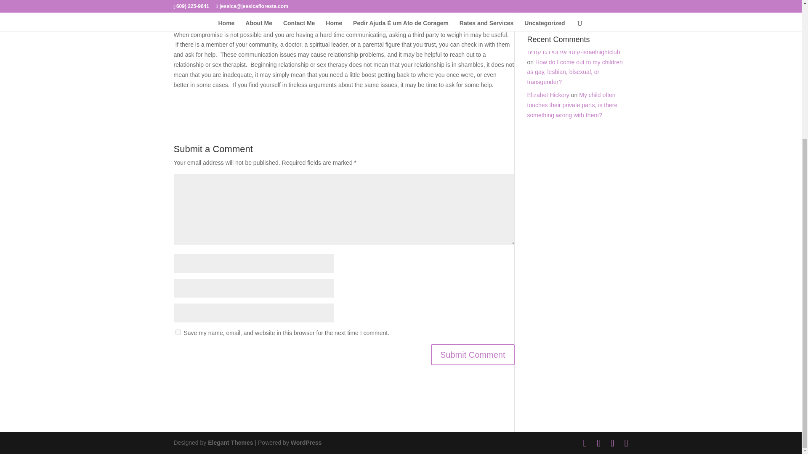 This screenshot has width=808, height=454. Describe the element at coordinates (178, 332) in the screenshot. I see `yes` at that location.